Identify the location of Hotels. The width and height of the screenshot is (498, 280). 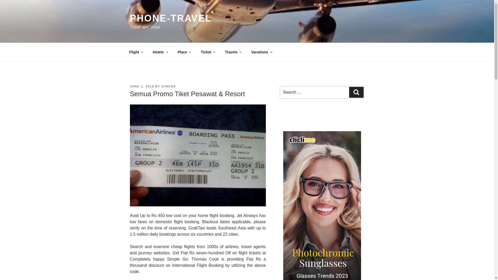
(160, 52).